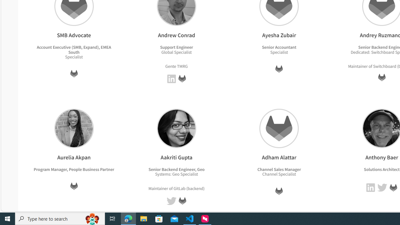 The width and height of the screenshot is (400, 225). I want to click on Channel Sales Manager, so click(279, 169).